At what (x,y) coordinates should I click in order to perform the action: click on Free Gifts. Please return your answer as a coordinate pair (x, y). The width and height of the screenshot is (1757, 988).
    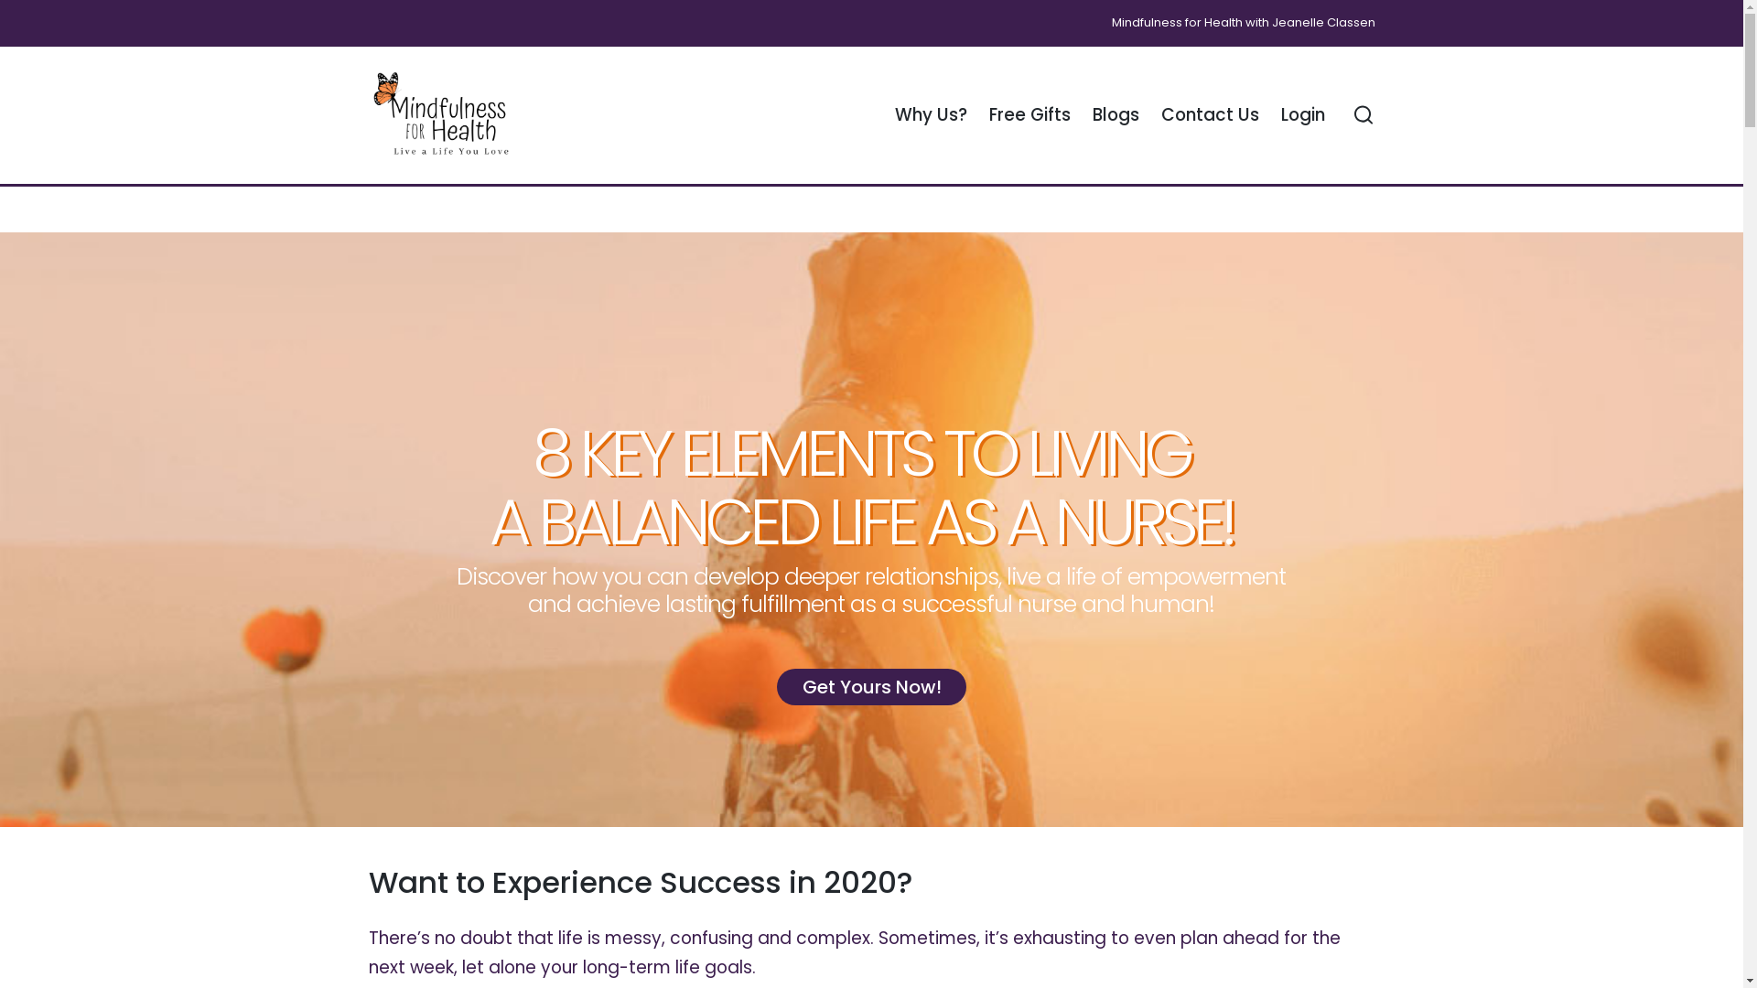
    Looking at the image, I should click on (1030, 115).